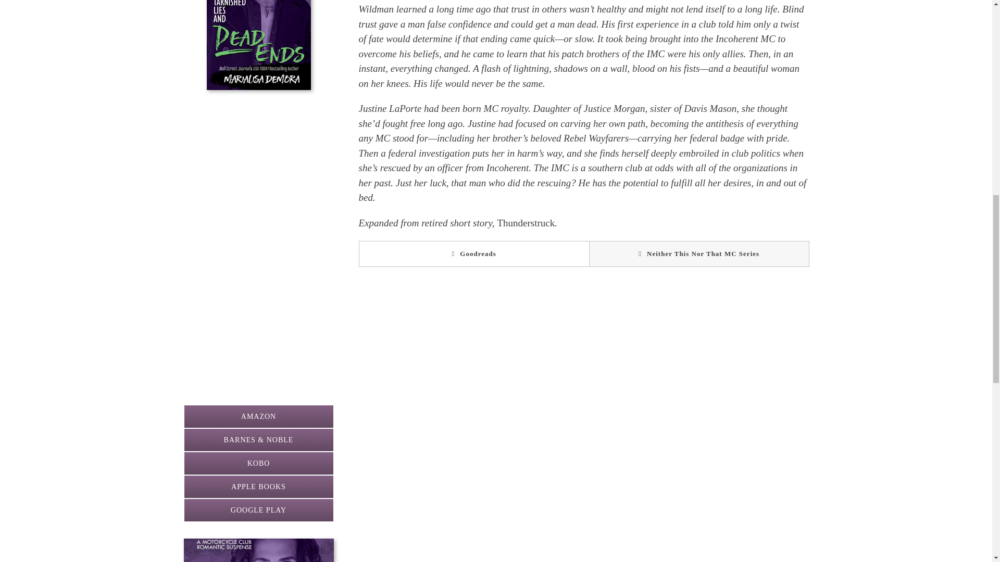 Image resolution: width=1000 pixels, height=562 pixels. What do you see at coordinates (258, 510) in the screenshot?
I see `GOOGLE PLAY` at bounding box center [258, 510].